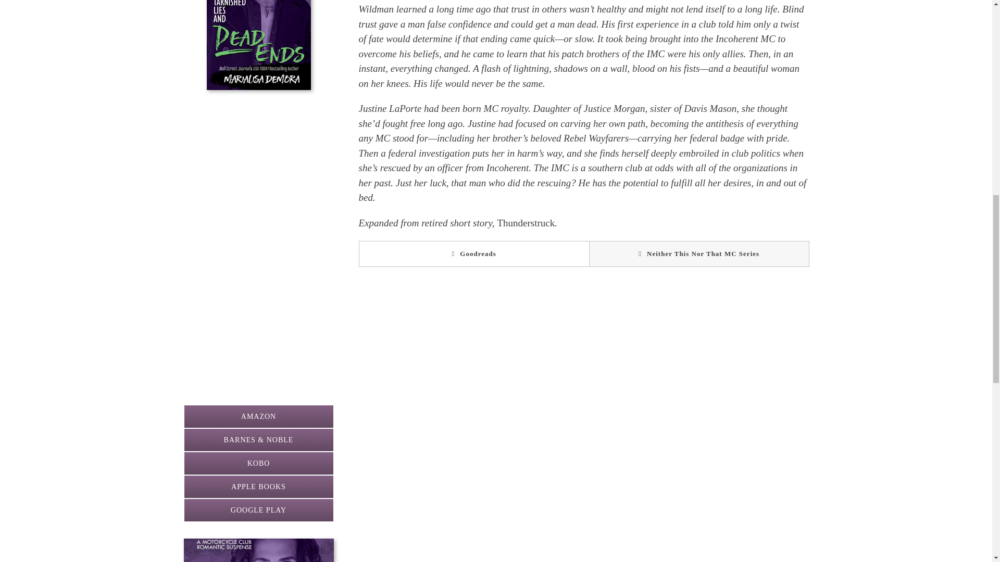 Image resolution: width=1000 pixels, height=562 pixels. What do you see at coordinates (258, 510) in the screenshot?
I see `GOOGLE PLAY` at bounding box center [258, 510].